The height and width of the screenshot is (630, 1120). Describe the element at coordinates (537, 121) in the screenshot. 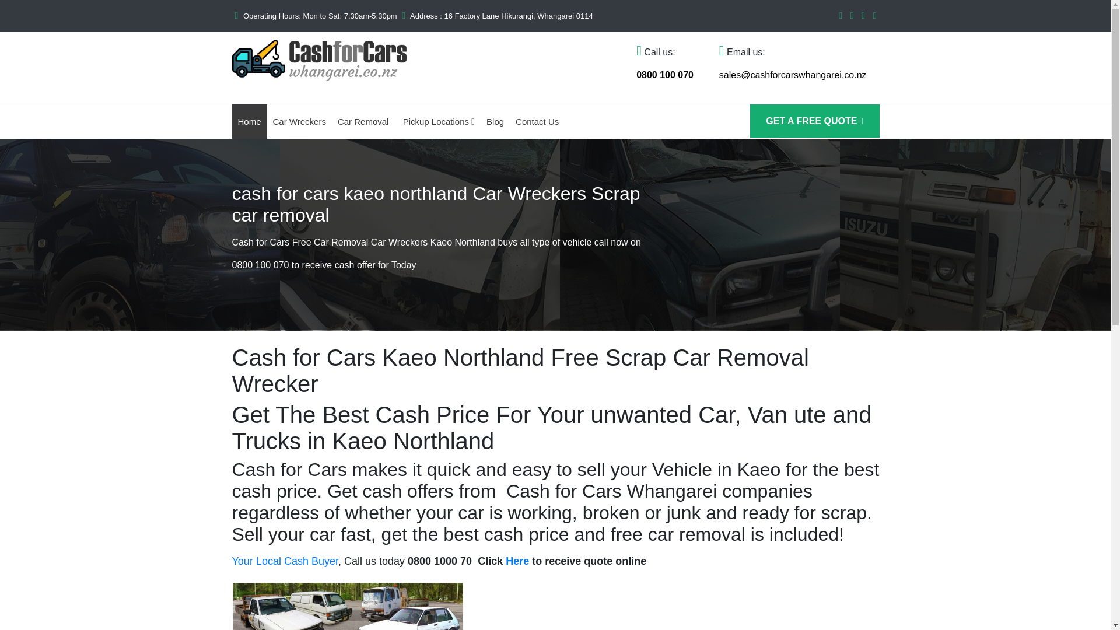

I see `Contact Us` at that location.